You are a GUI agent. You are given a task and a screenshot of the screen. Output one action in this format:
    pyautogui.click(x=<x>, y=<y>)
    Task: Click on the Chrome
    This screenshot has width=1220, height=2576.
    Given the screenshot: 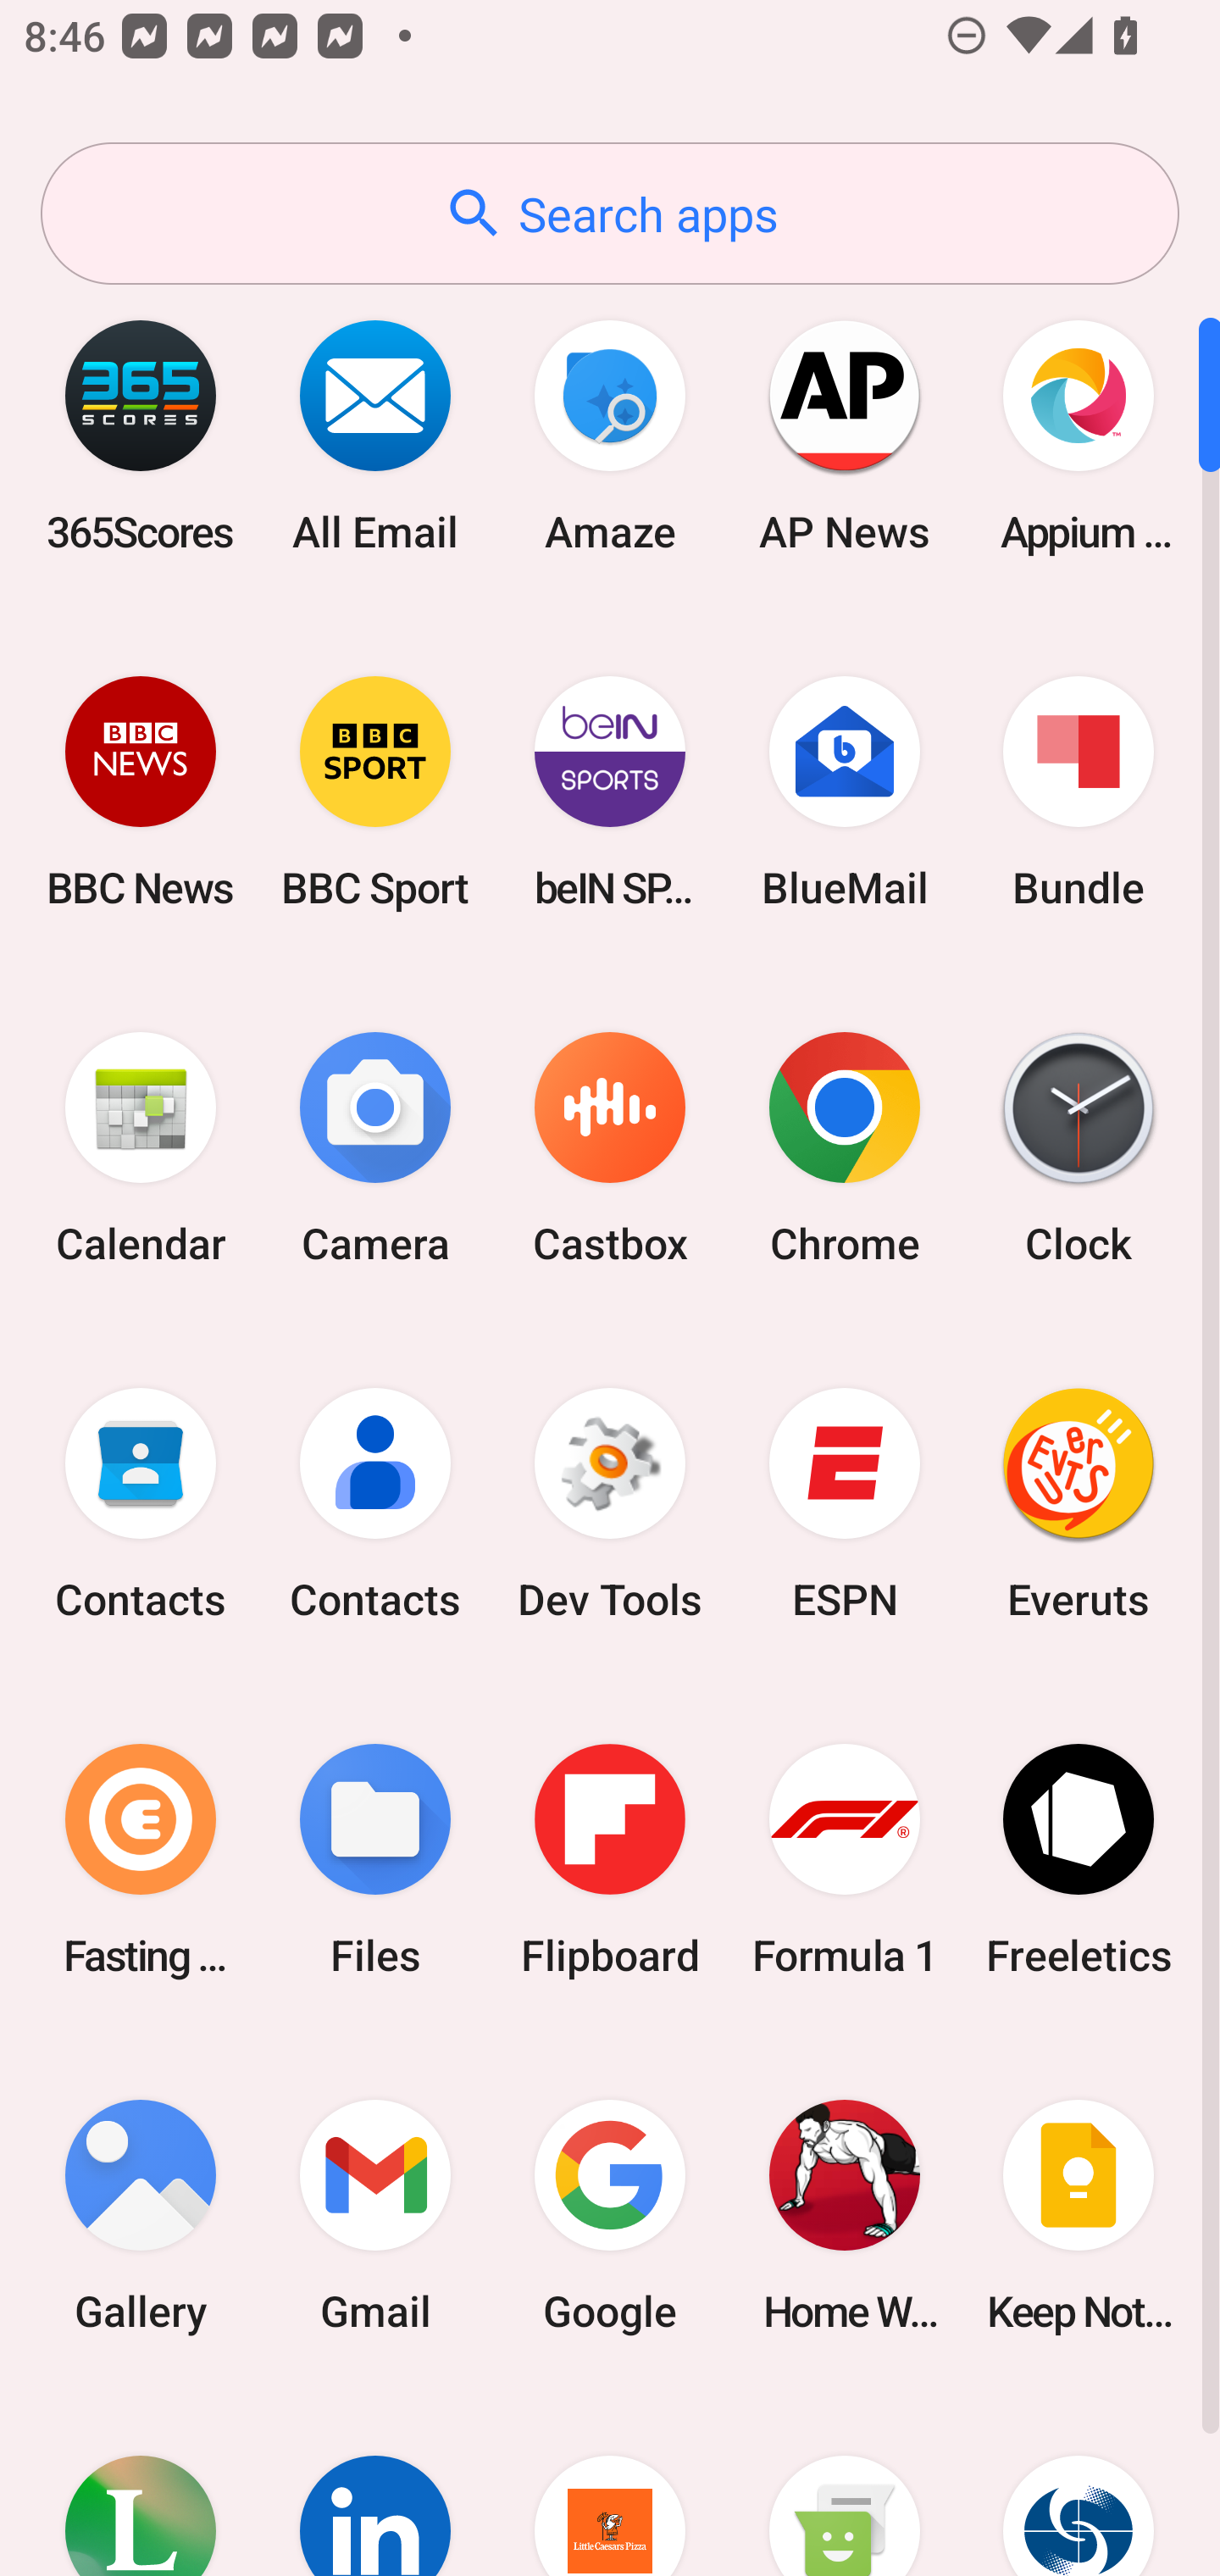 What is the action you would take?
    pyautogui.click(x=844, y=1149)
    